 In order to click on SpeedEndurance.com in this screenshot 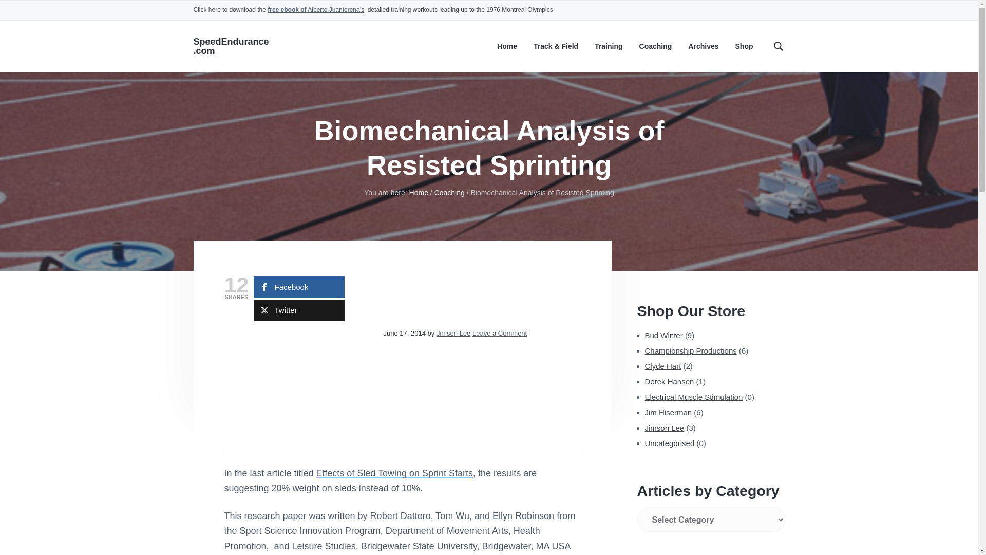, I will do `click(231, 46)`.